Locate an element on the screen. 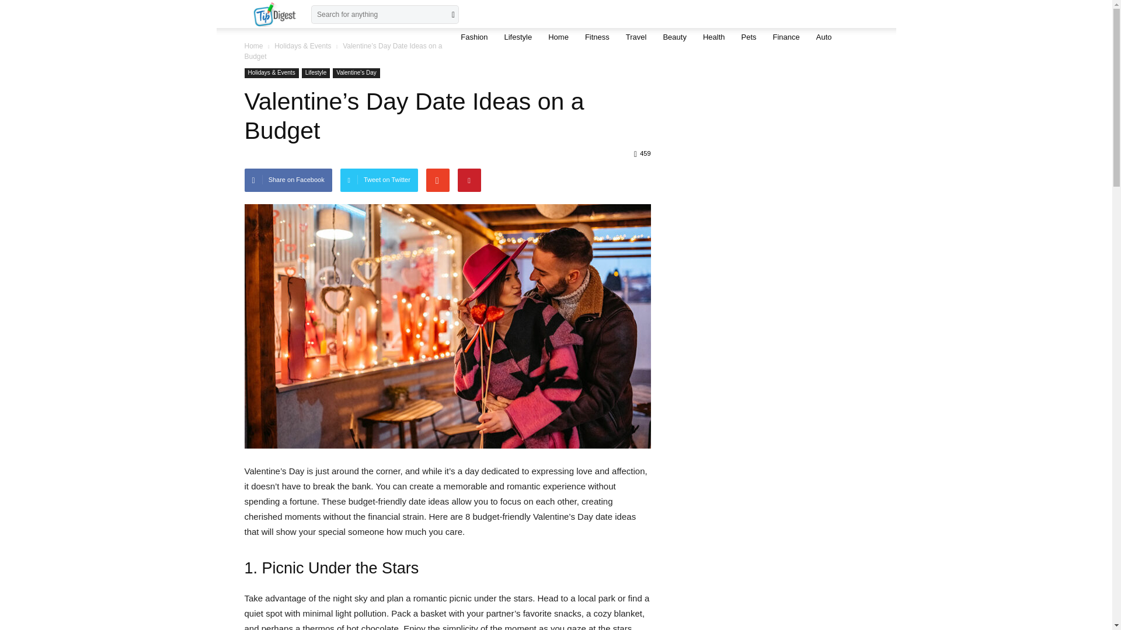 Image resolution: width=1121 pixels, height=630 pixels. Pets is located at coordinates (749, 37).